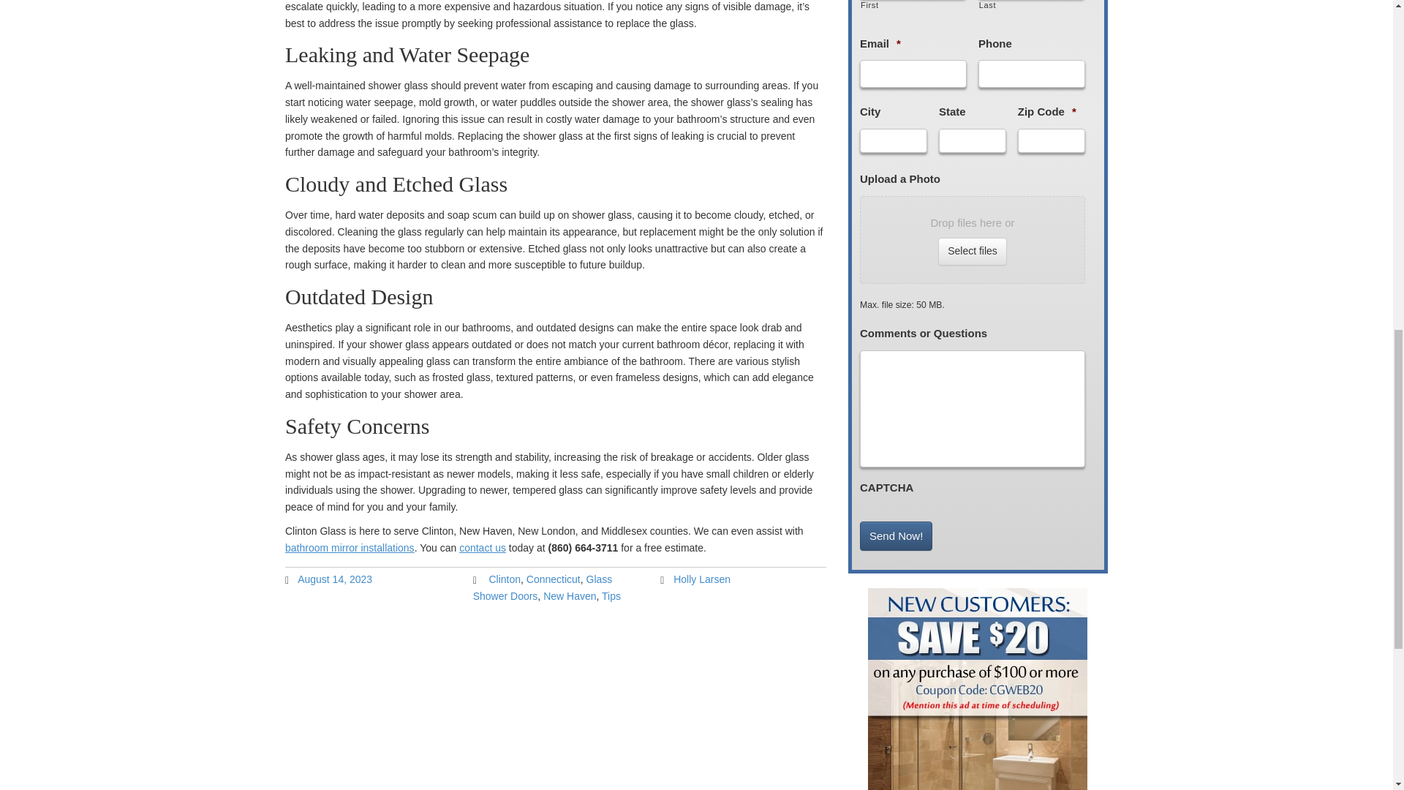 The height and width of the screenshot is (790, 1404). I want to click on View all posts by Holly Larsen, so click(702, 579).